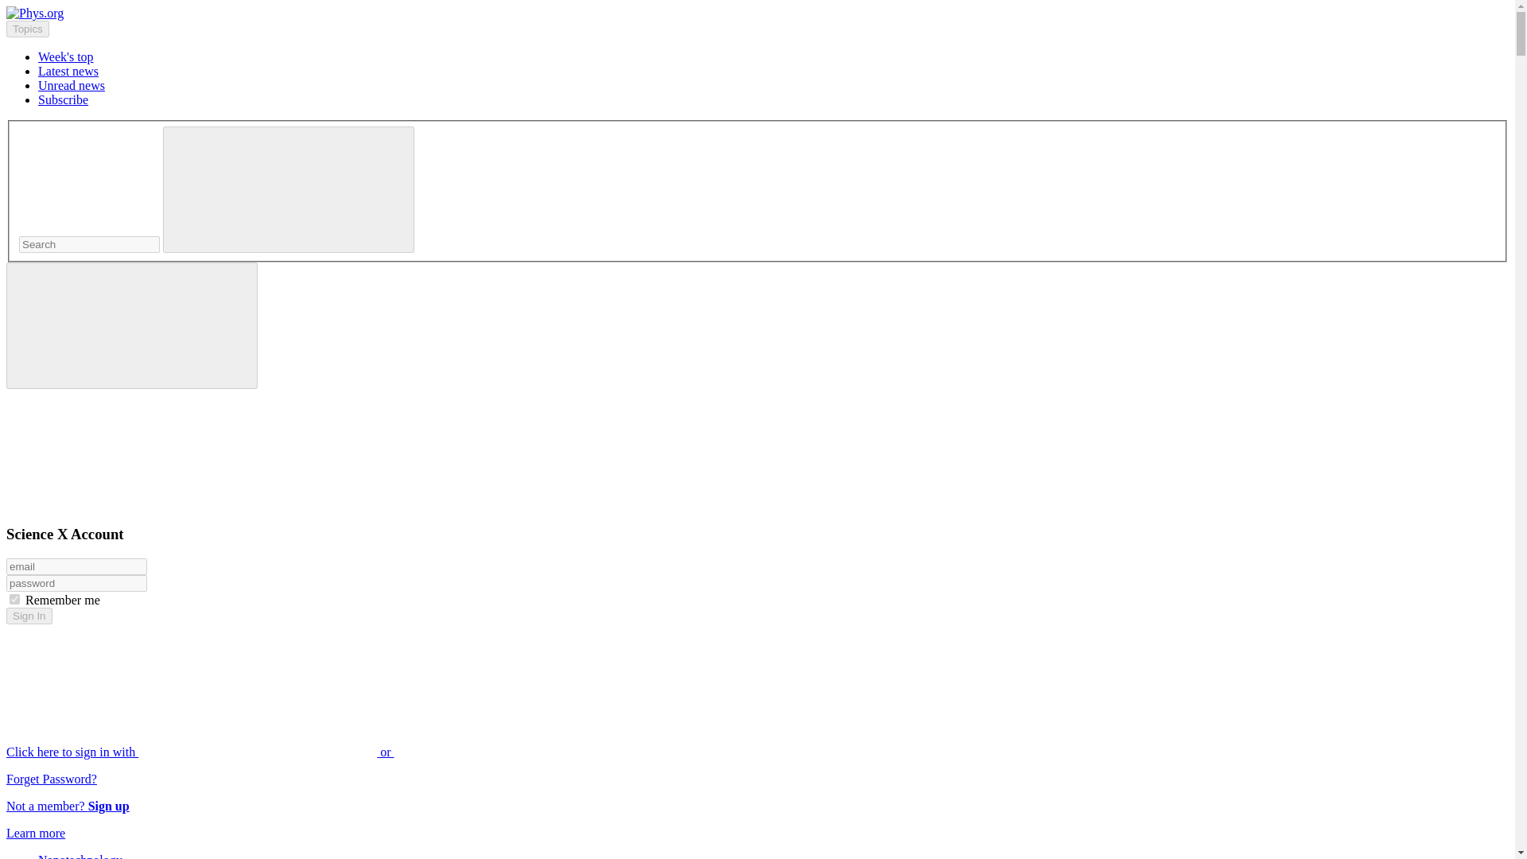 This screenshot has height=859, width=1527. Describe the element at coordinates (27, 29) in the screenshot. I see `Topics` at that location.